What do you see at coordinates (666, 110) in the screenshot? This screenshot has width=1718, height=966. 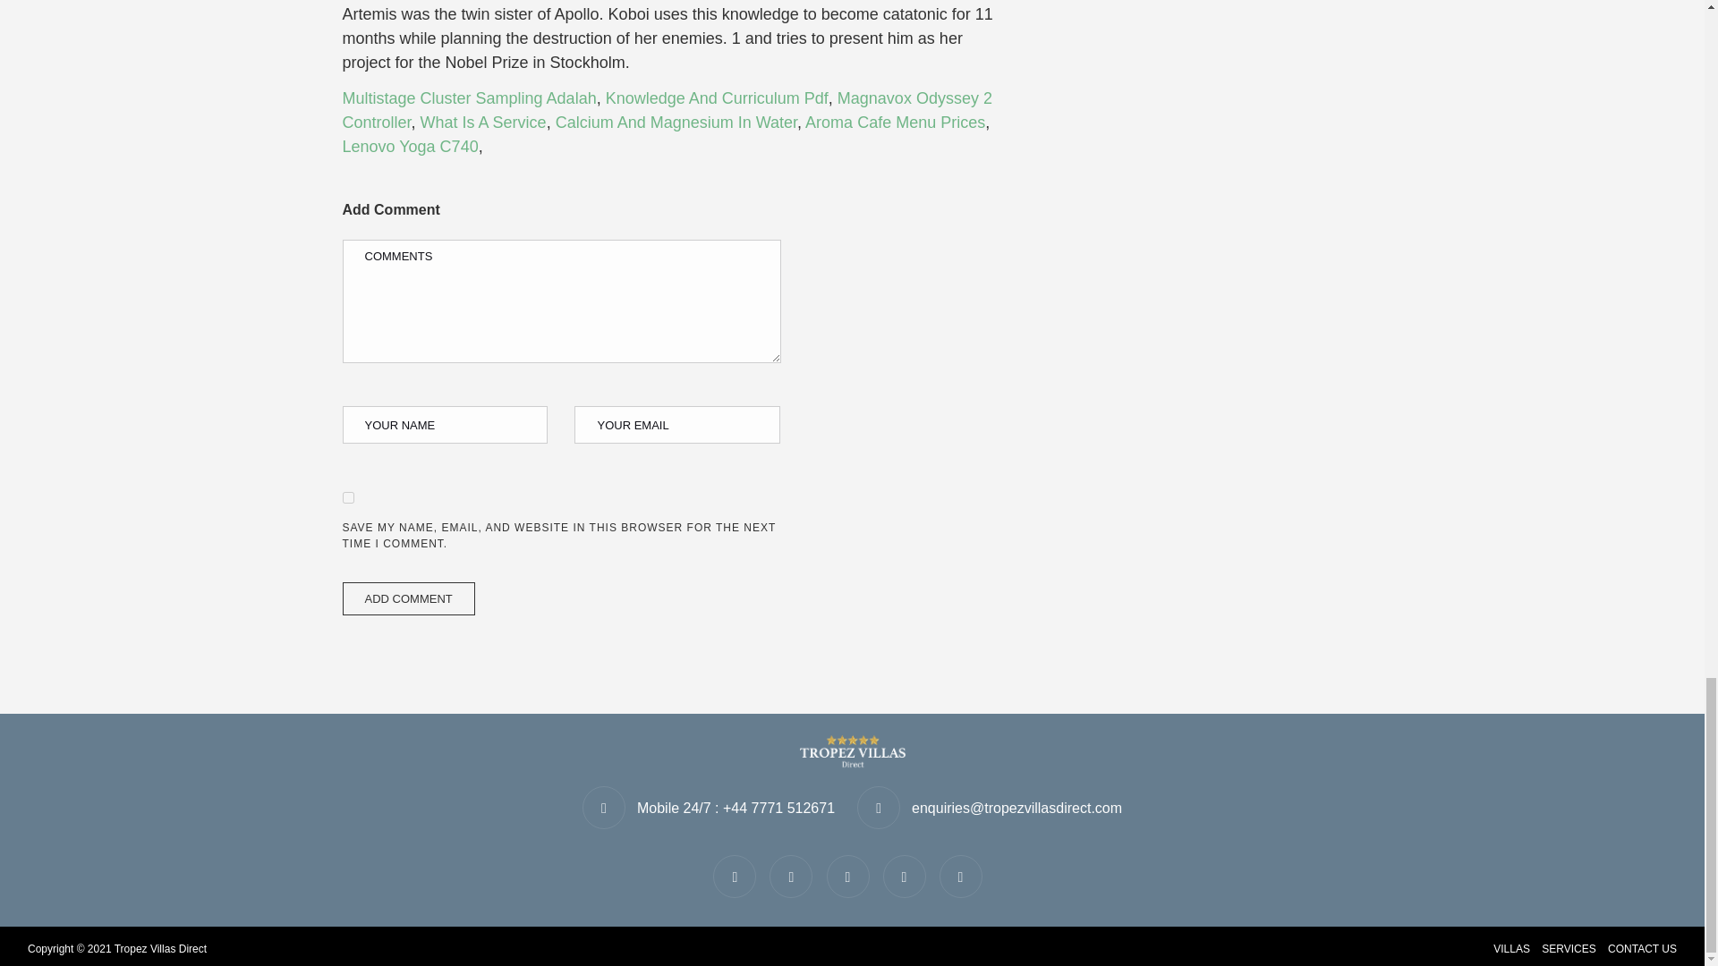 I see `Magnavox Odyssey 2 Controller` at bounding box center [666, 110].